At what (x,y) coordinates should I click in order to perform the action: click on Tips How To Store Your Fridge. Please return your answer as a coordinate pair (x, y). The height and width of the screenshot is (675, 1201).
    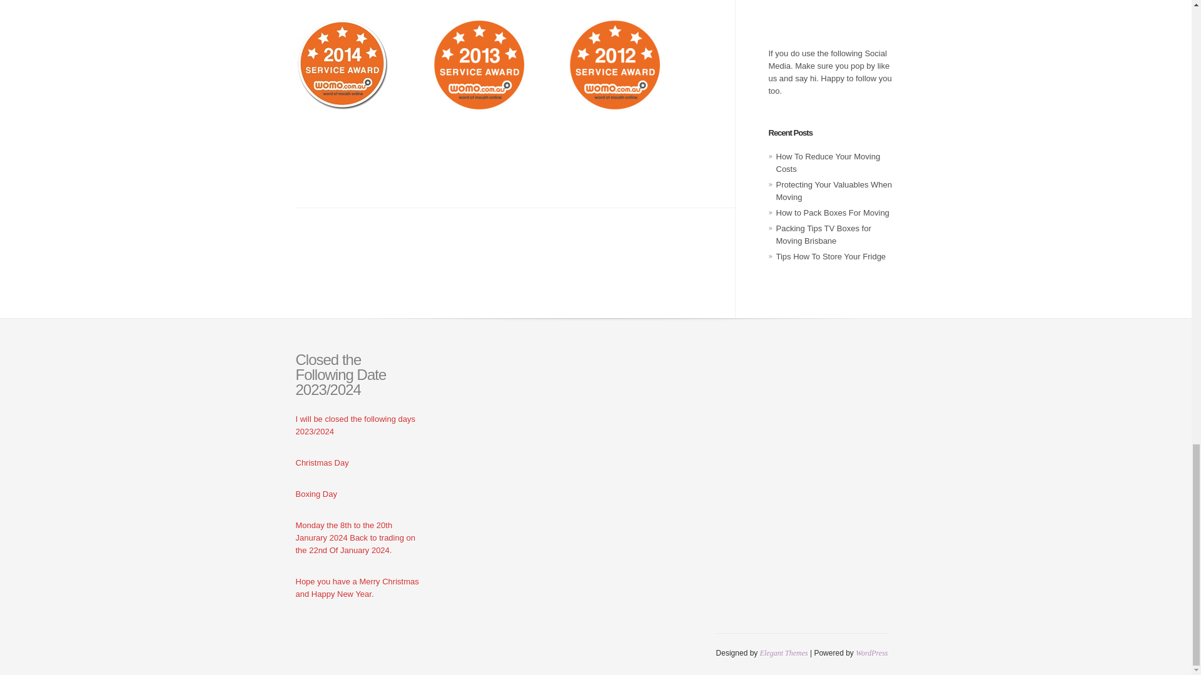
    Looking at the image, I should click on (831, 256).